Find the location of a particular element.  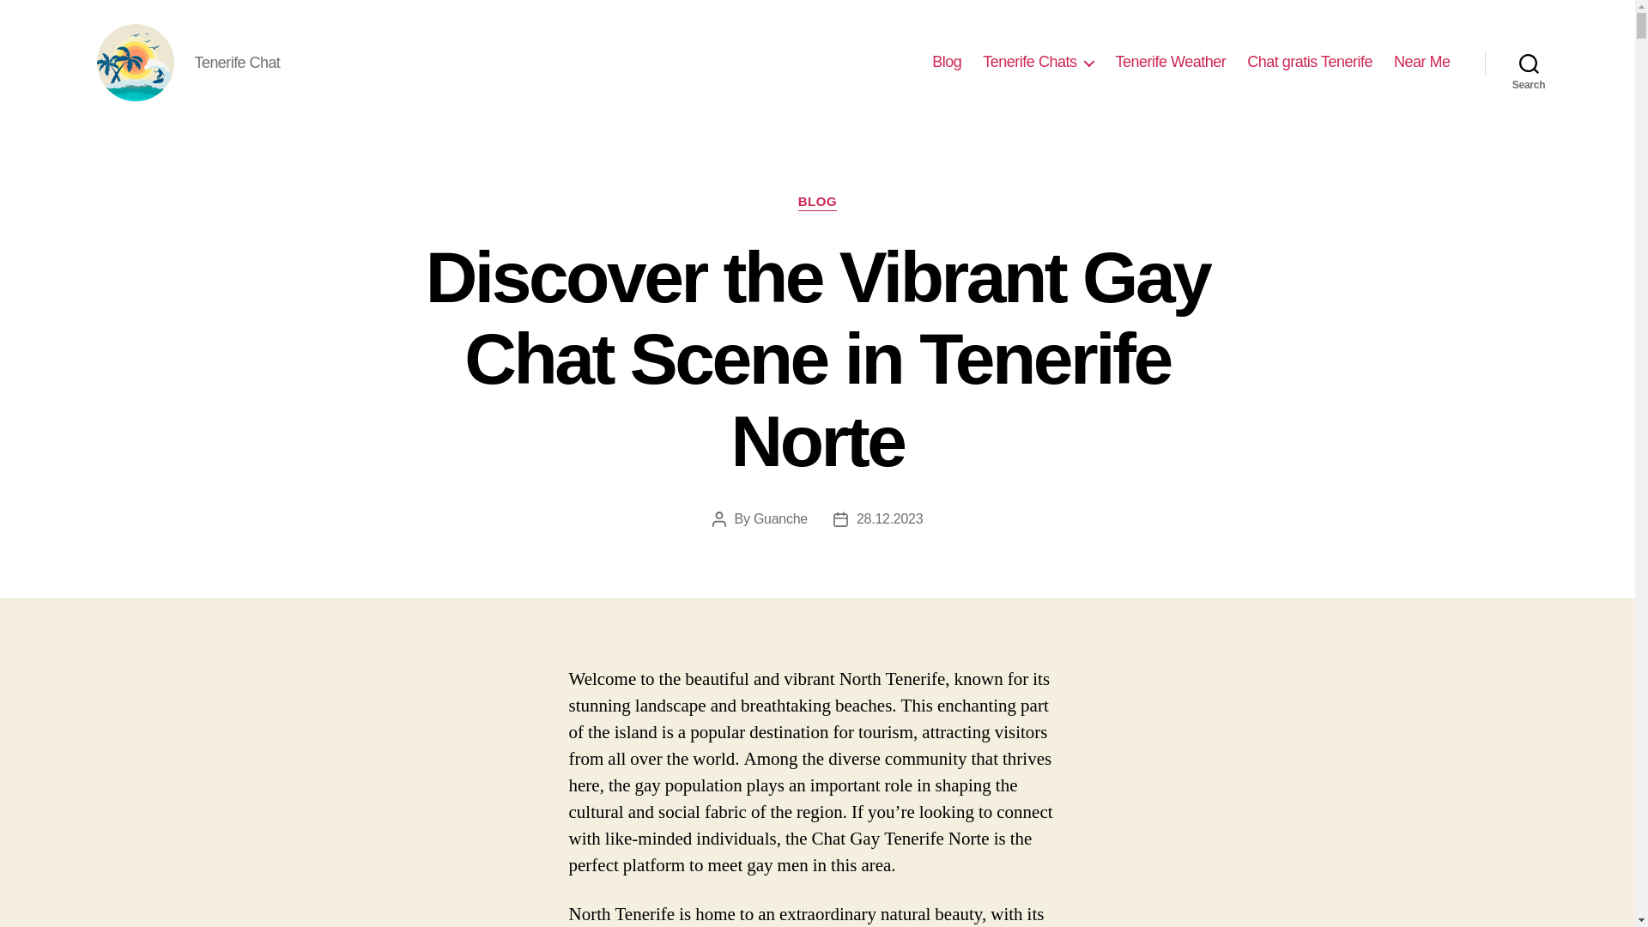

28.12.2023 is located at coordinates (889, 518).